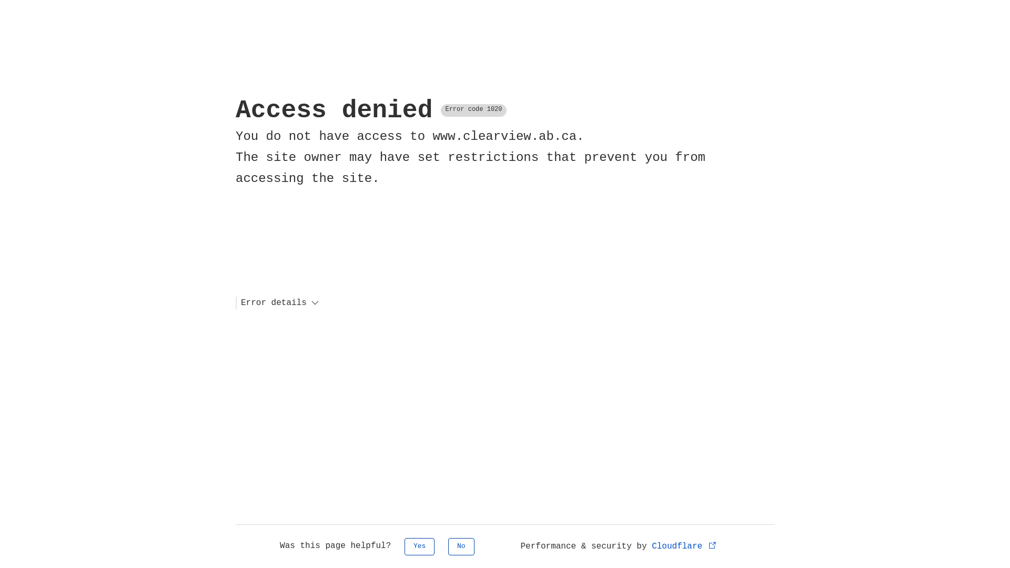  What do you see at coordinates (712, 545) in the screenshot?
I see `Opens in new tab` at bounding box center [712, 545].